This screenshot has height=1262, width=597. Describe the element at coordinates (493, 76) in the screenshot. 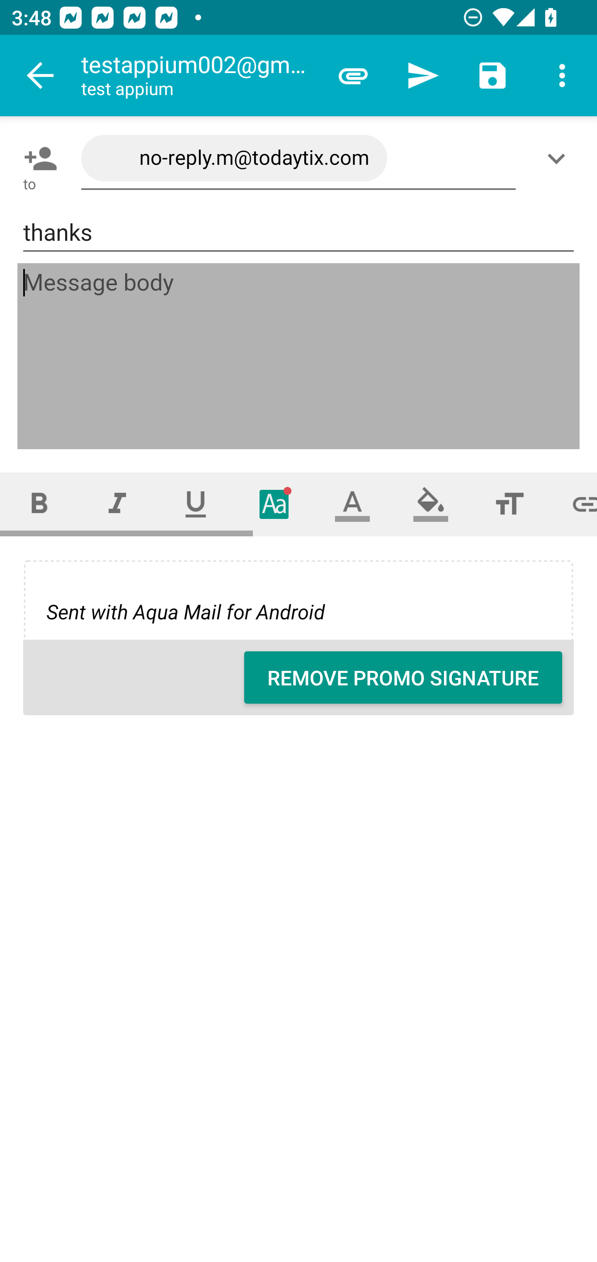

I see `Save` at that location.